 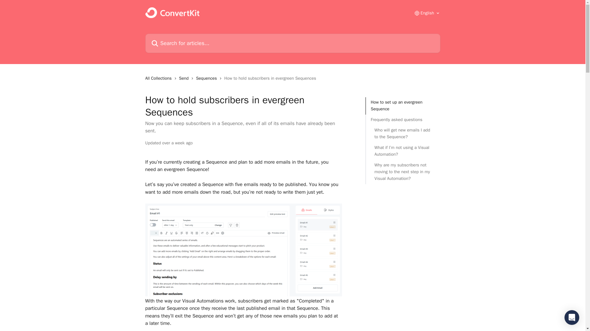 I want to click on All Collections, so click(x=159, y=78).